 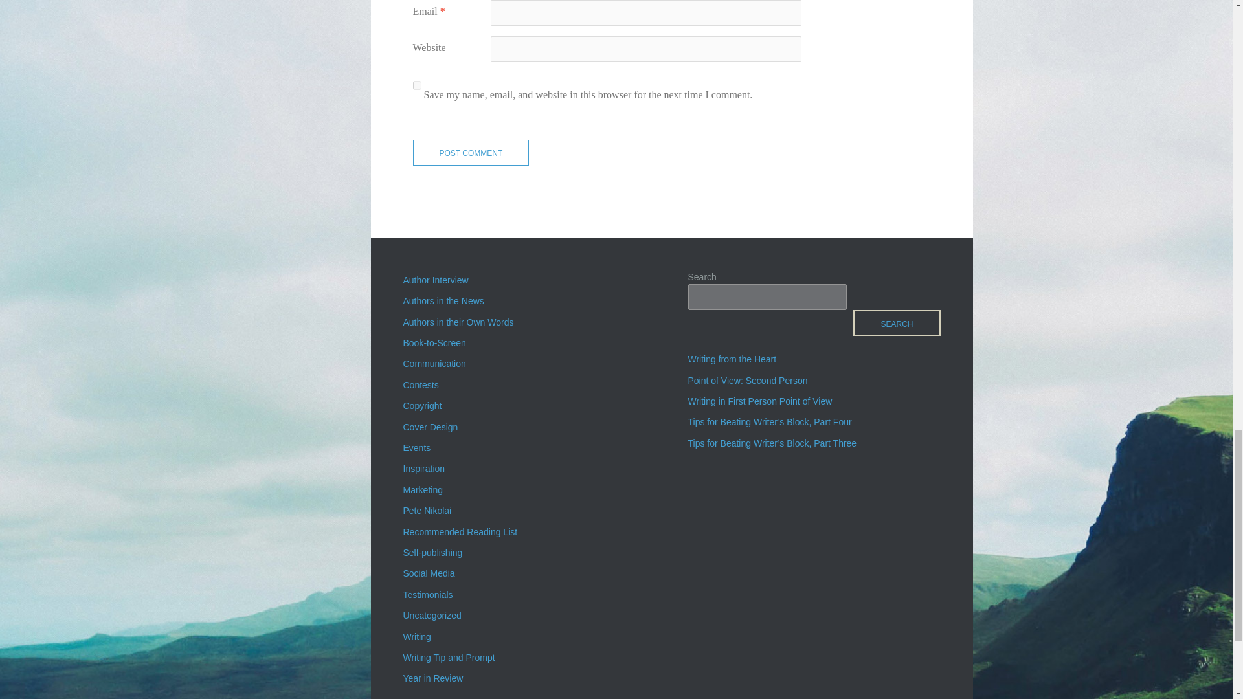 What do you see at coordinates (421, 384) in the screenshot?
I see `Contests` at bounding box center [421, 384].